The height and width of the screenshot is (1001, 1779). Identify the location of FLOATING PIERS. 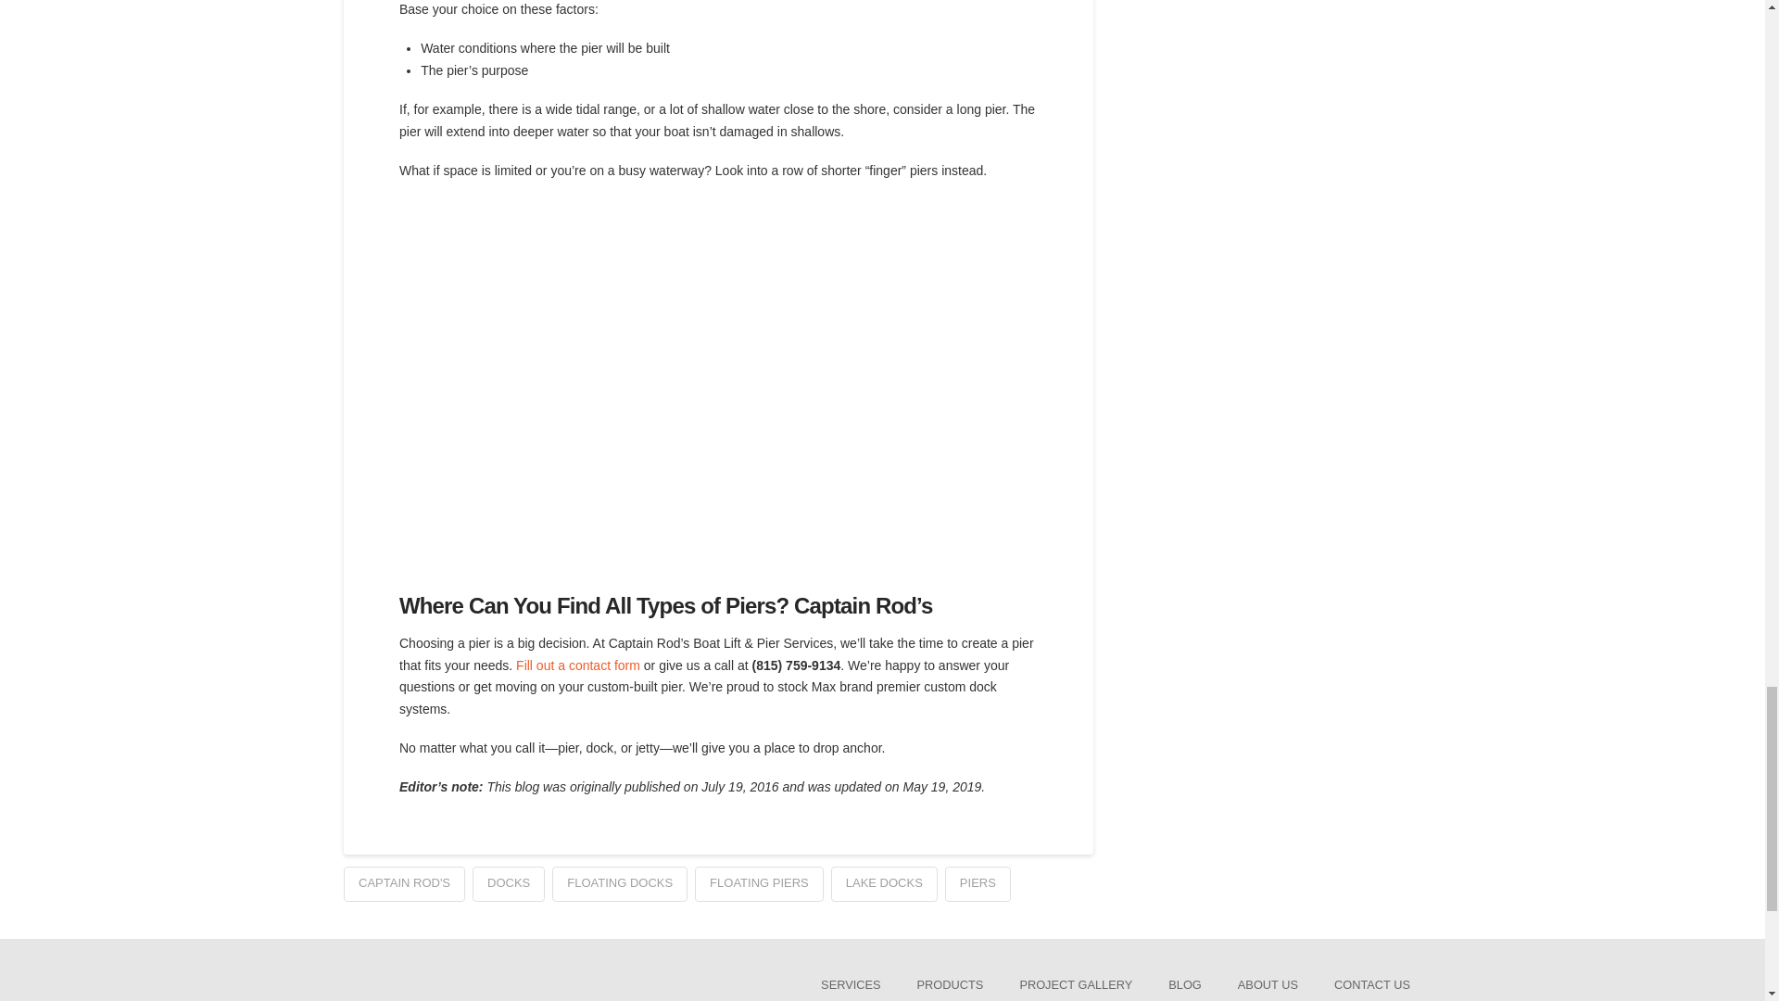
(759, 884).